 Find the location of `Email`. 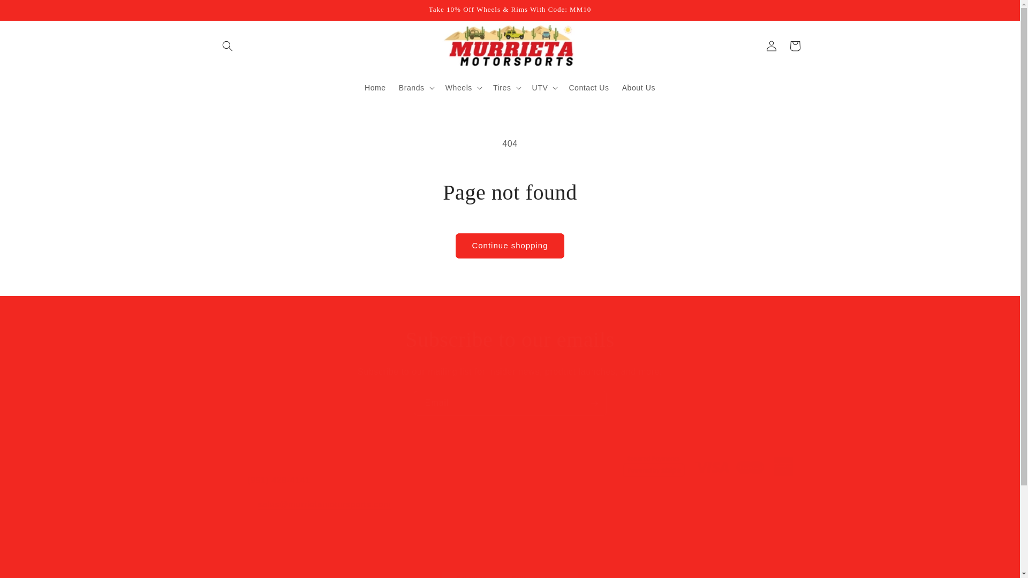

Email is located at coordinates (32, 12).